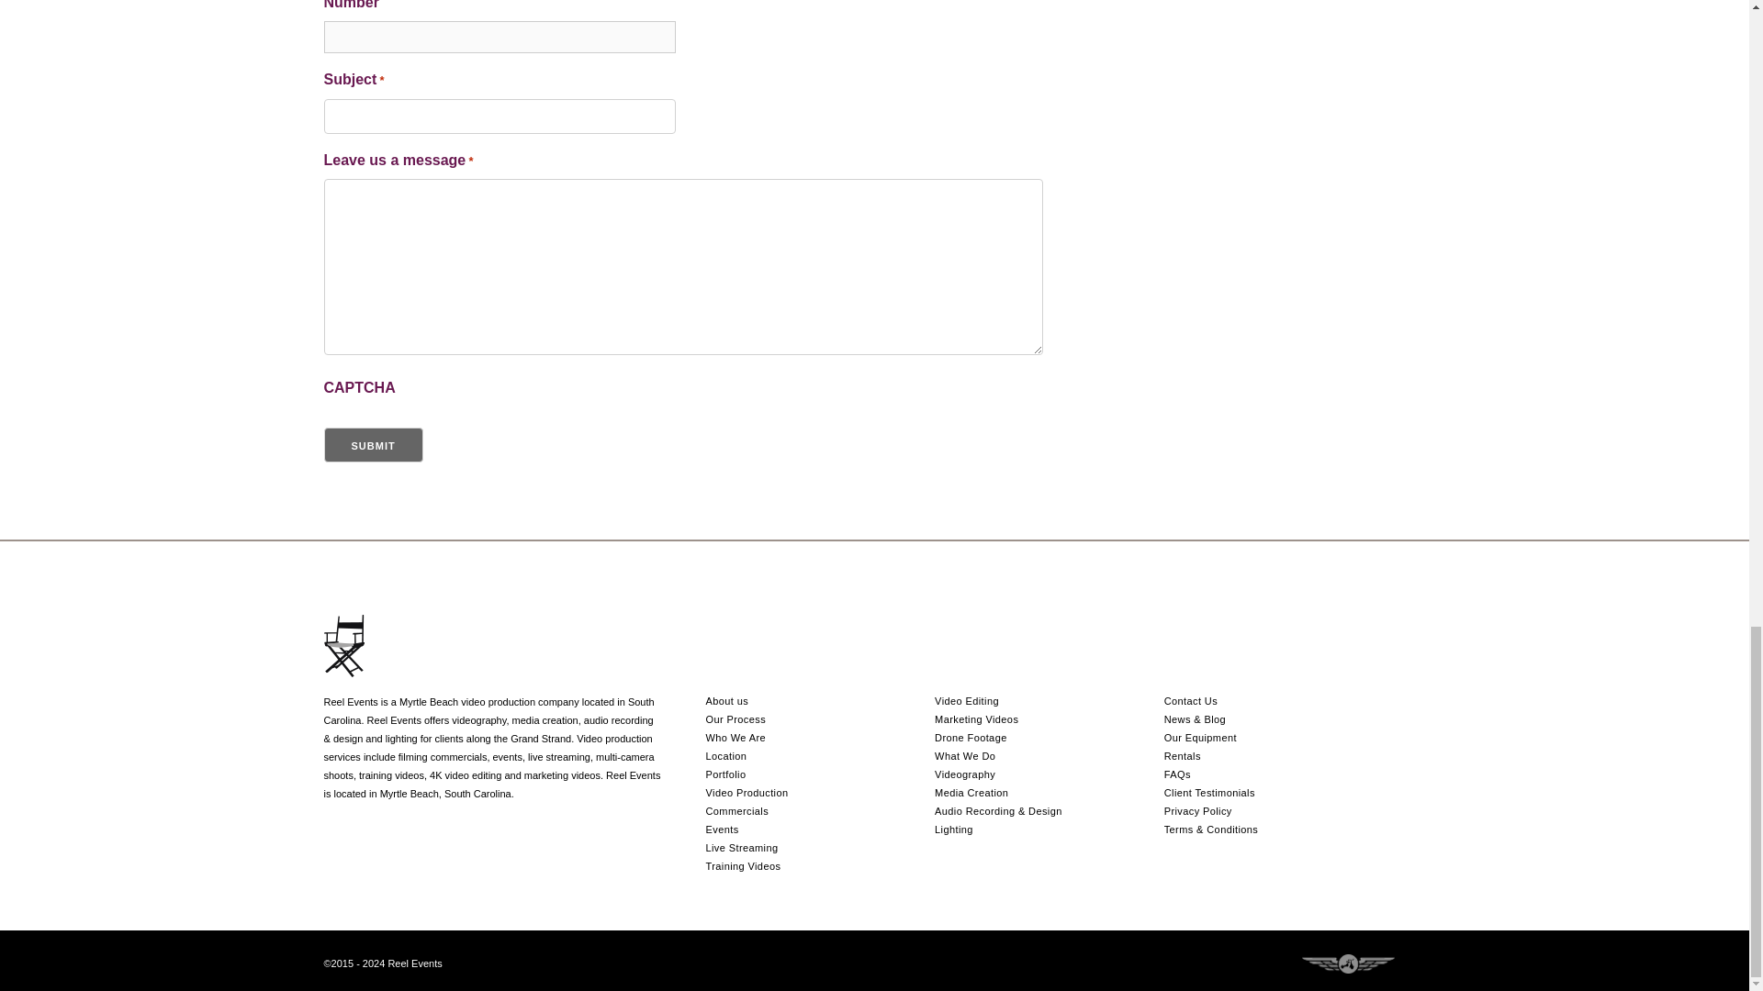 This screenshot has height=991, width=1763. What do you see at coordinates (725, 756) in the screenshot?
I see `Myrtle Beach Location` at bounding box center [725, 756].